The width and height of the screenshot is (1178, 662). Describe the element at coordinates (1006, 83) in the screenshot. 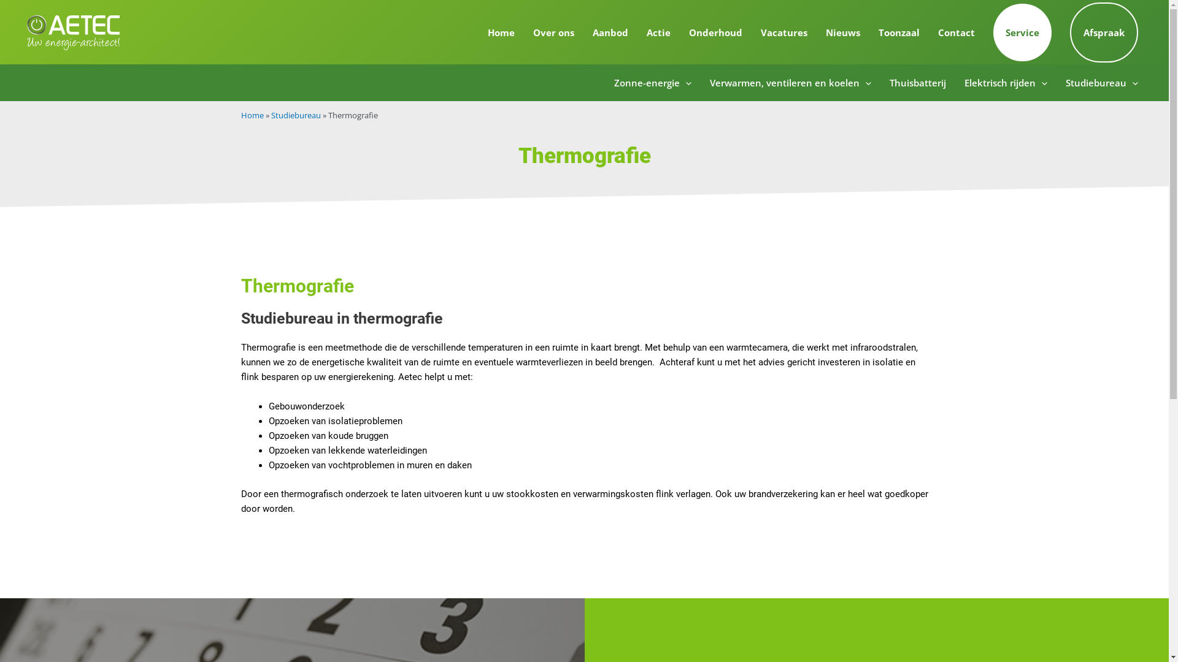

I see `Elektrisch rijden` at that location.